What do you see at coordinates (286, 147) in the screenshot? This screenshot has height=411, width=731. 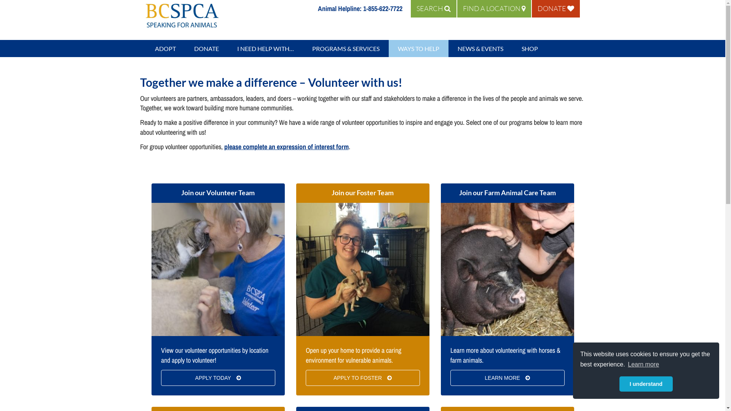 I see `please complete an expression of interest form` at bounding box center [286, 147].